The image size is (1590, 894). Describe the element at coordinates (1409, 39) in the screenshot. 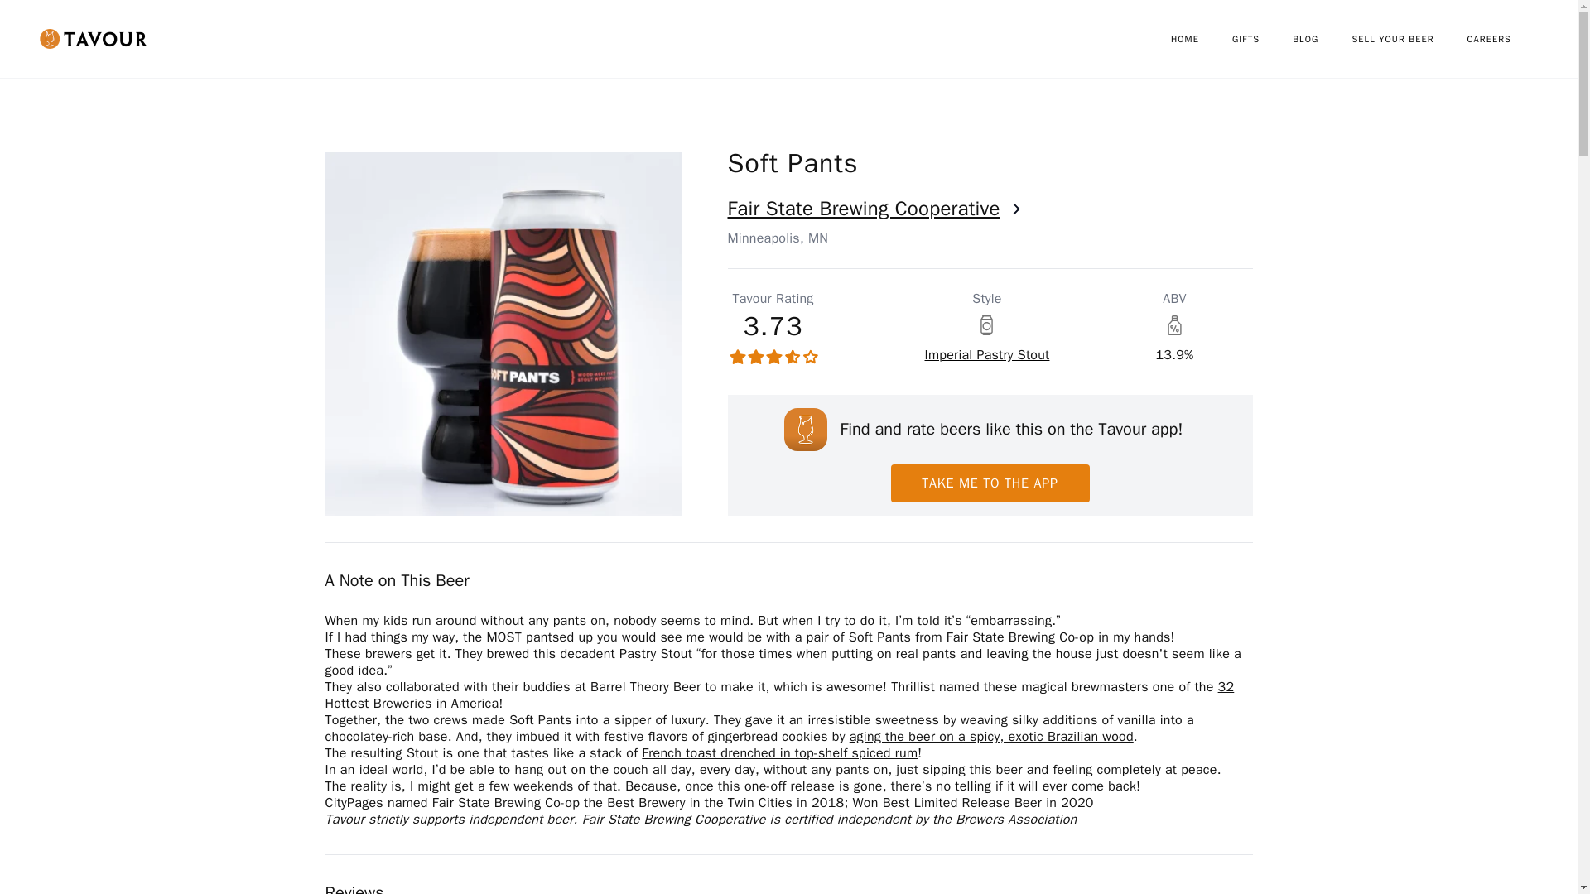

I see `sell your beer` at that location.